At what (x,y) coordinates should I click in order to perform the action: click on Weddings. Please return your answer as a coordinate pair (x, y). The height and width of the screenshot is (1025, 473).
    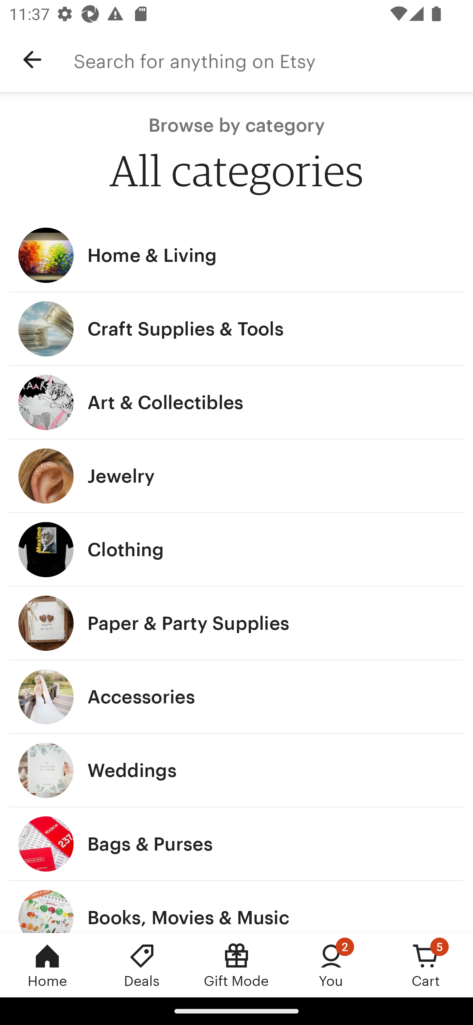
    Looking at the image, I should click on (236, 771).